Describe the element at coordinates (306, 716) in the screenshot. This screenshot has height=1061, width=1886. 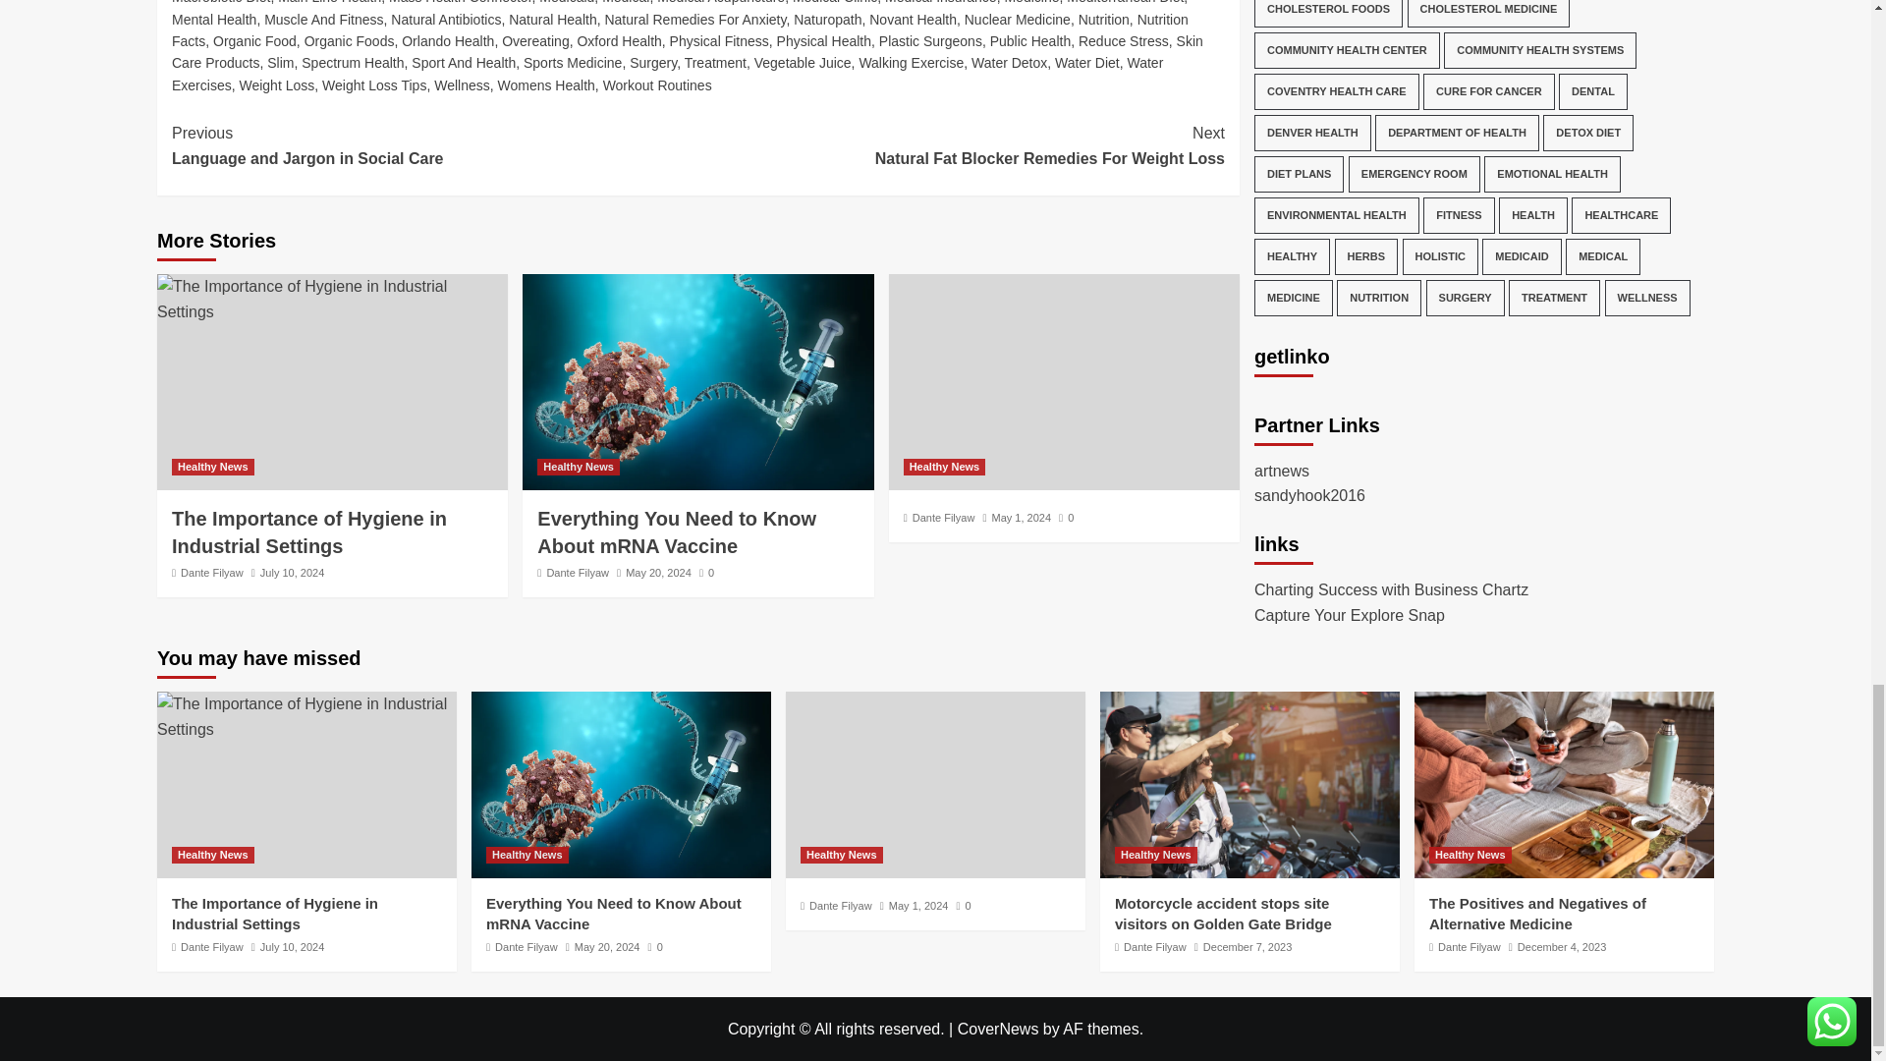
I see `The Importance of Hygiene in Industrial Settings` at that location.